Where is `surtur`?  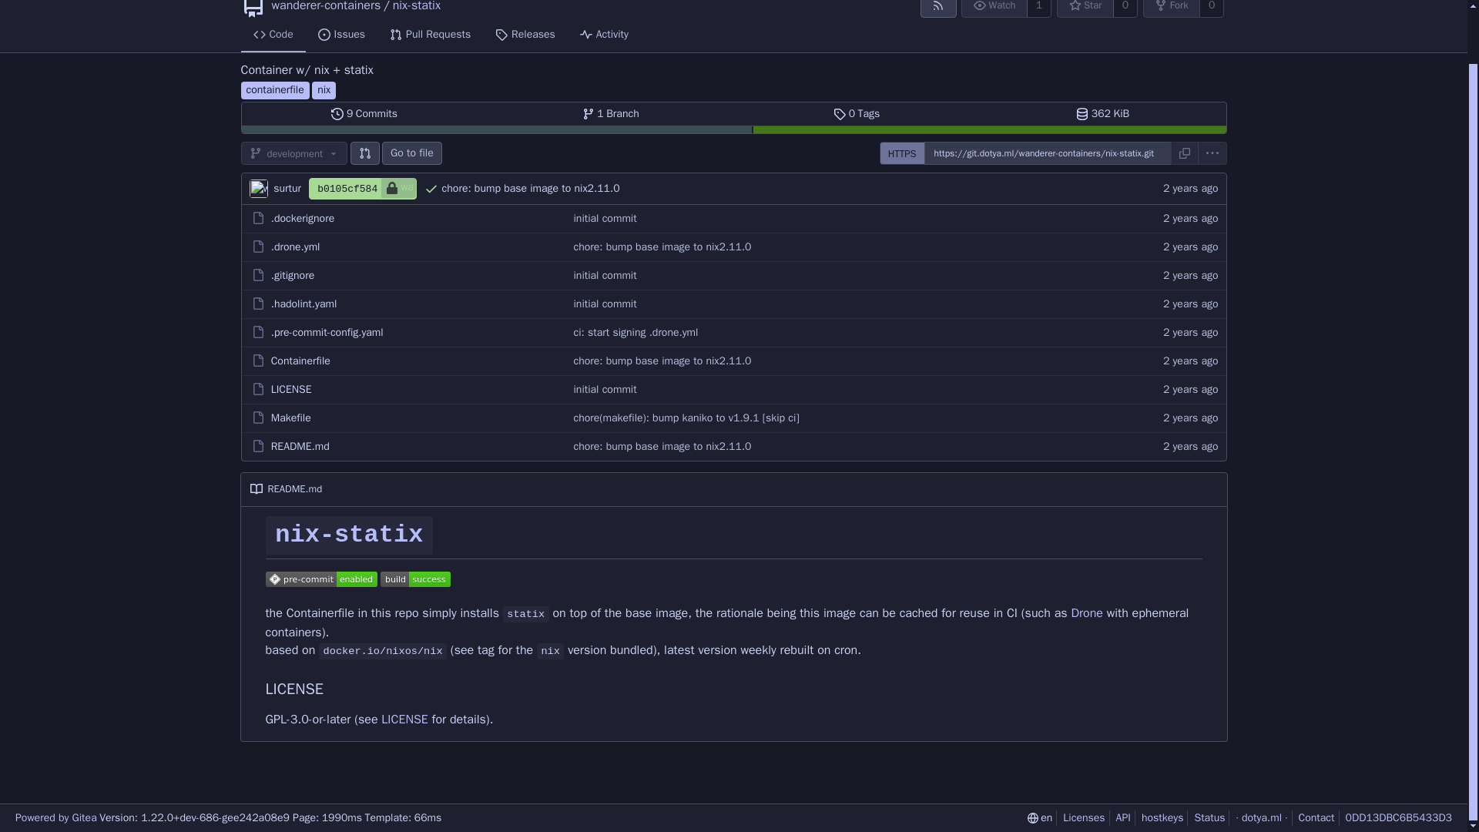 surtur is located at coordinates (1038, 8).